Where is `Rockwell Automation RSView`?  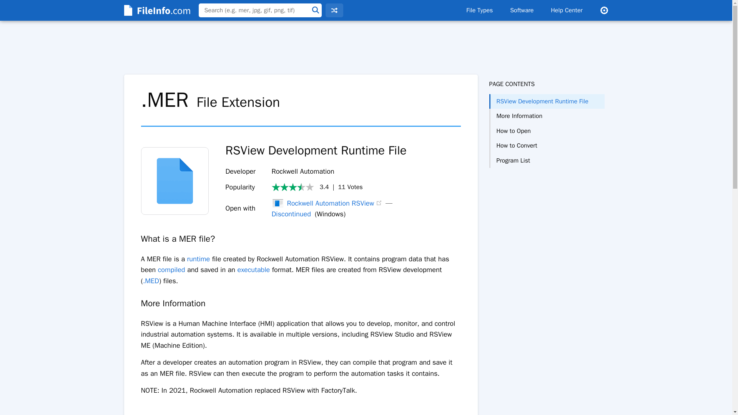 Rockwell Automation RSView is located at coordinates (323, 203).